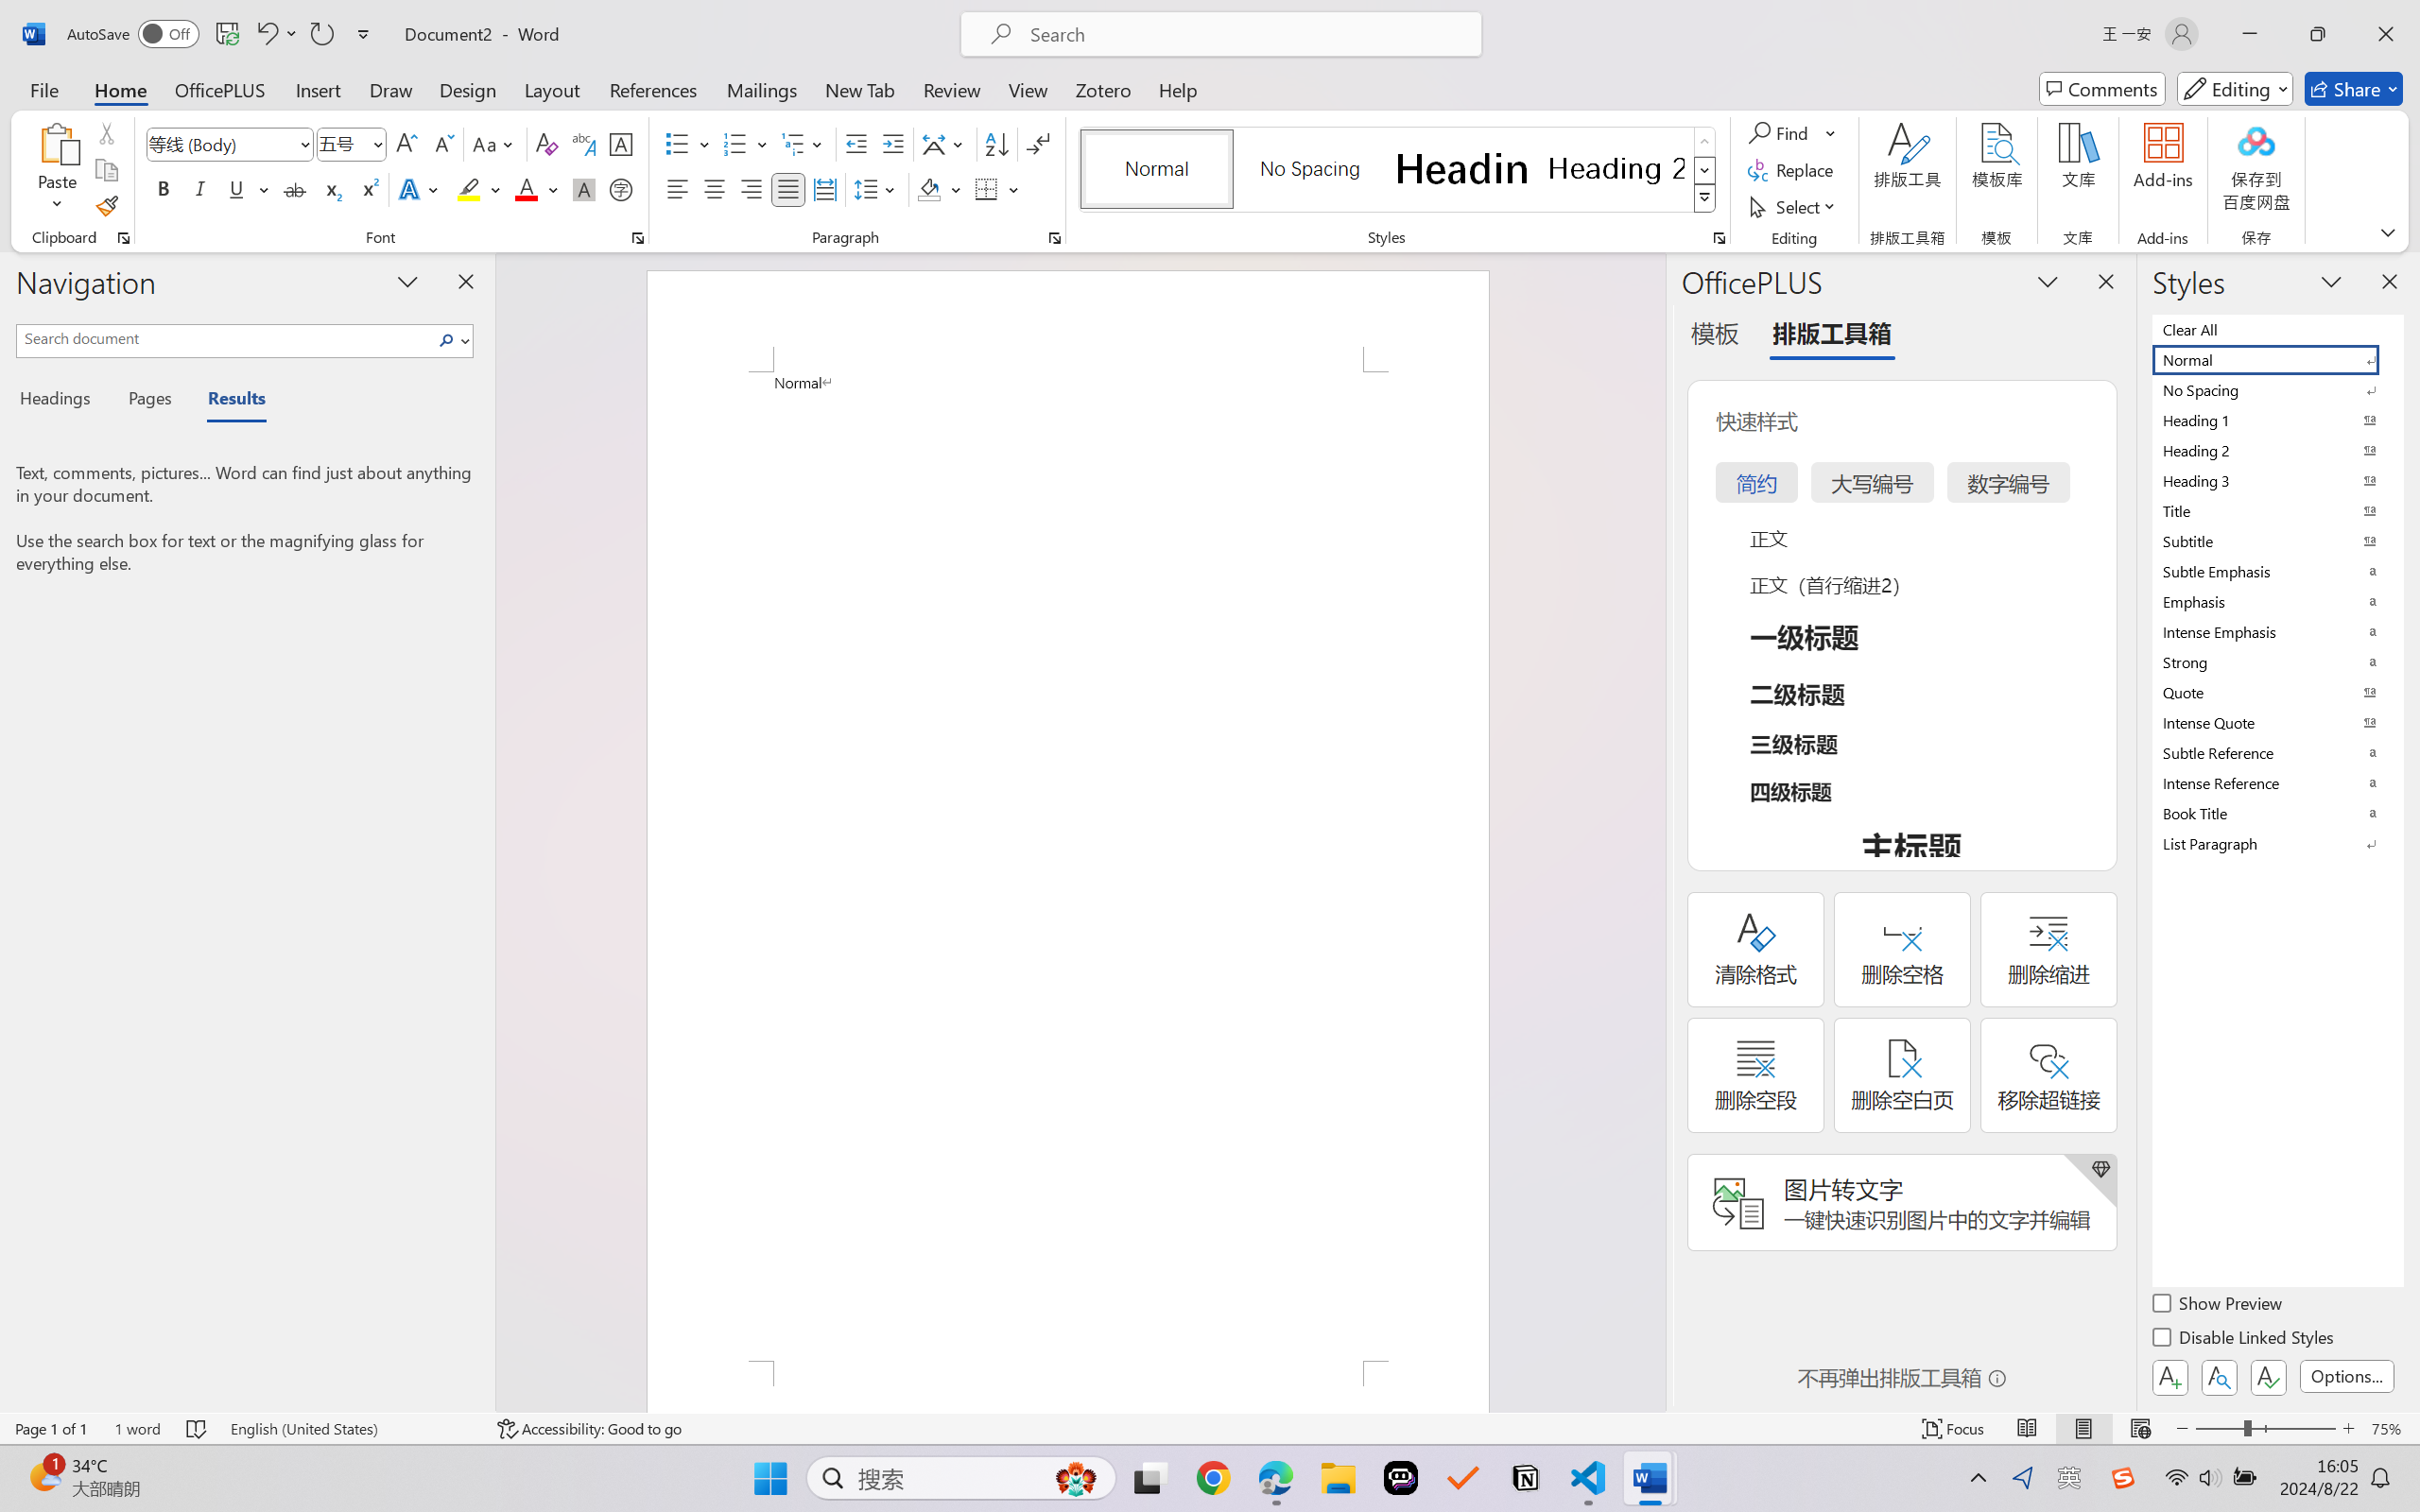 The width and height of the screenshot is (2420, 1512). I want to click on AutomationID: DynamicSearchBoxGleamImage, so click(1076, 1478).